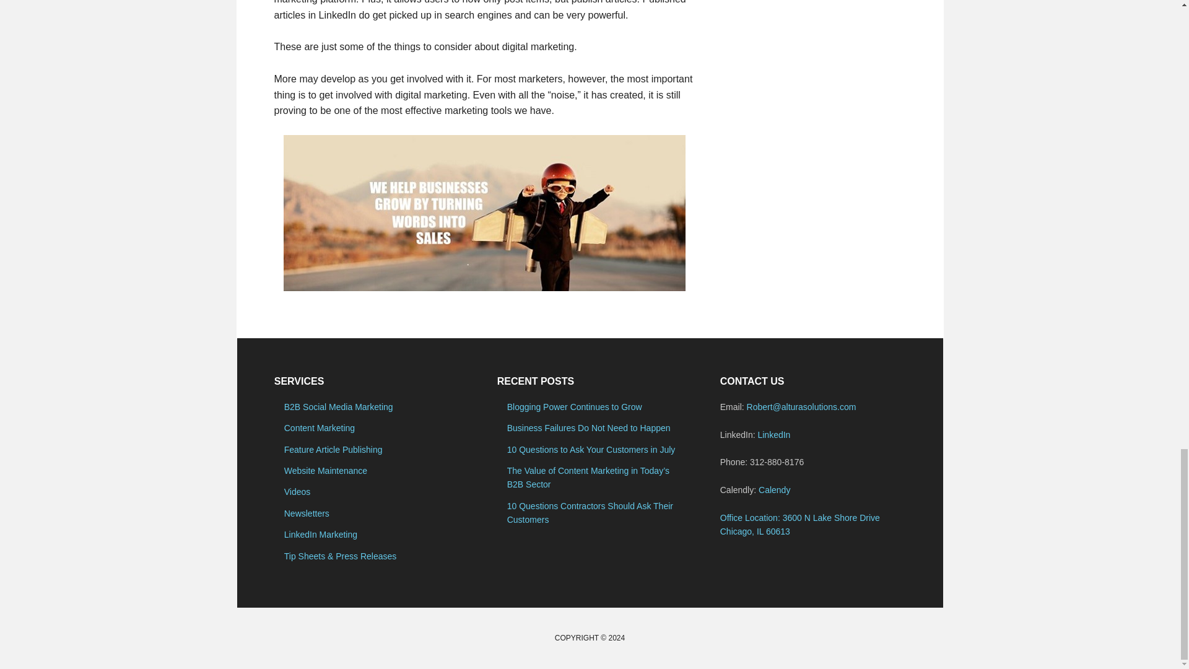 Image resolution: width=1189 pixels, height=669 pixels. What do you see at coordinates (333, 450) in the screenshot?
I see `Feature Article Publishing` at bounding box center [333, 450].